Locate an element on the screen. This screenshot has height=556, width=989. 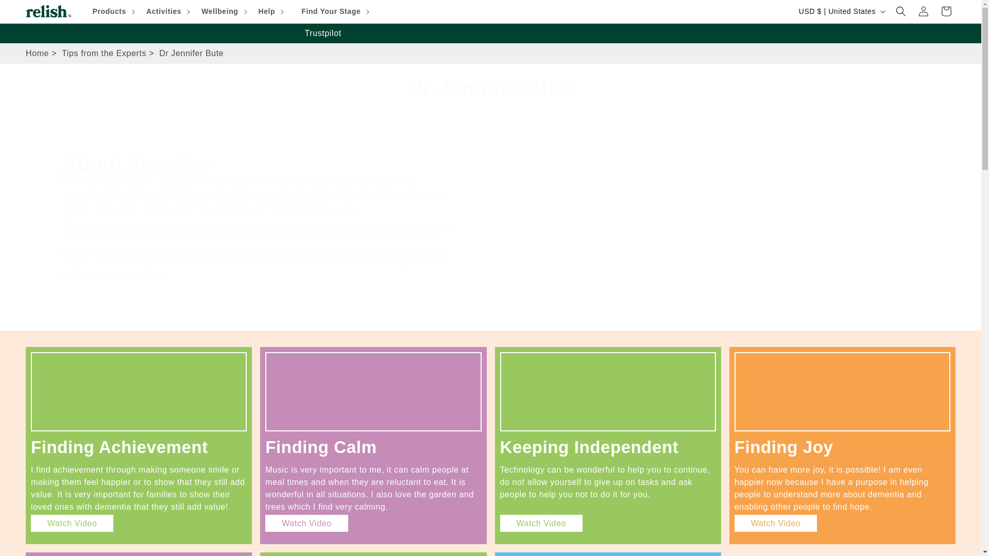
Skip to content is located at coordinates (31, 9).